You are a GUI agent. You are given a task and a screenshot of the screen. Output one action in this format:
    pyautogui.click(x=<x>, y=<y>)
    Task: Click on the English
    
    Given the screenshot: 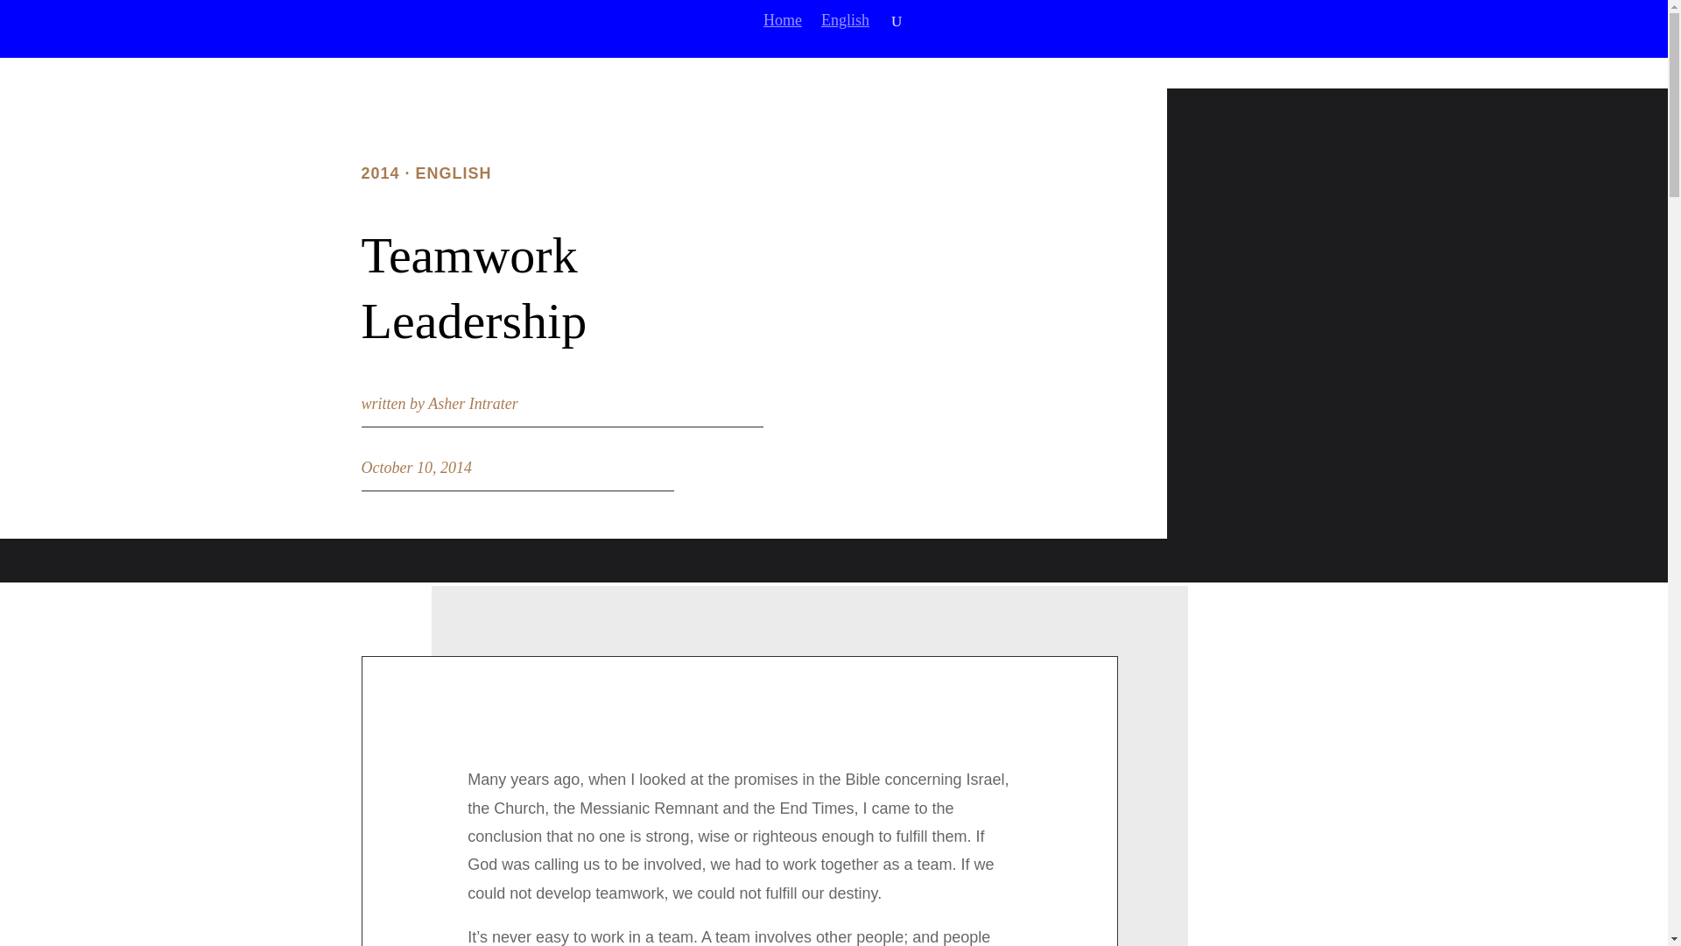 What is the action you would take?
    pyautogui.click(x=845, y=35)
    